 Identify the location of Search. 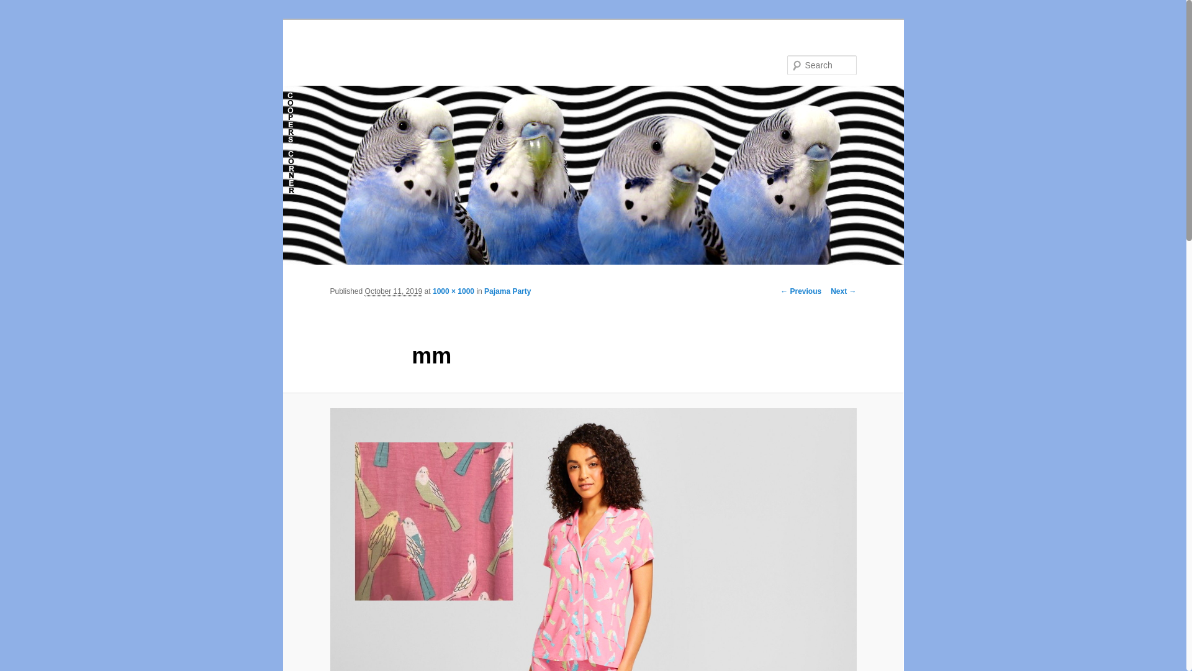
(20, 7).